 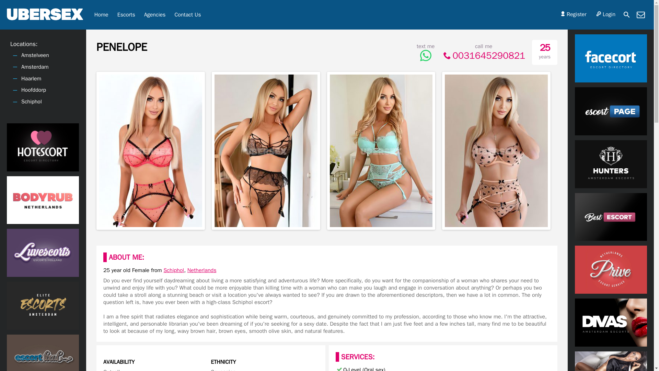 What do you see at coordinates (187, 15) in the screenshot?
I see `Contact Us` at bounding box center [187, 15].